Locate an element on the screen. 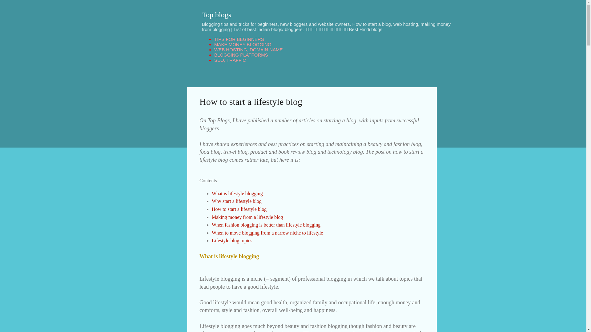 The image size is (591, 332). When fashion blogging is better than lifestyle blogging is located at coordinates (266, 224).